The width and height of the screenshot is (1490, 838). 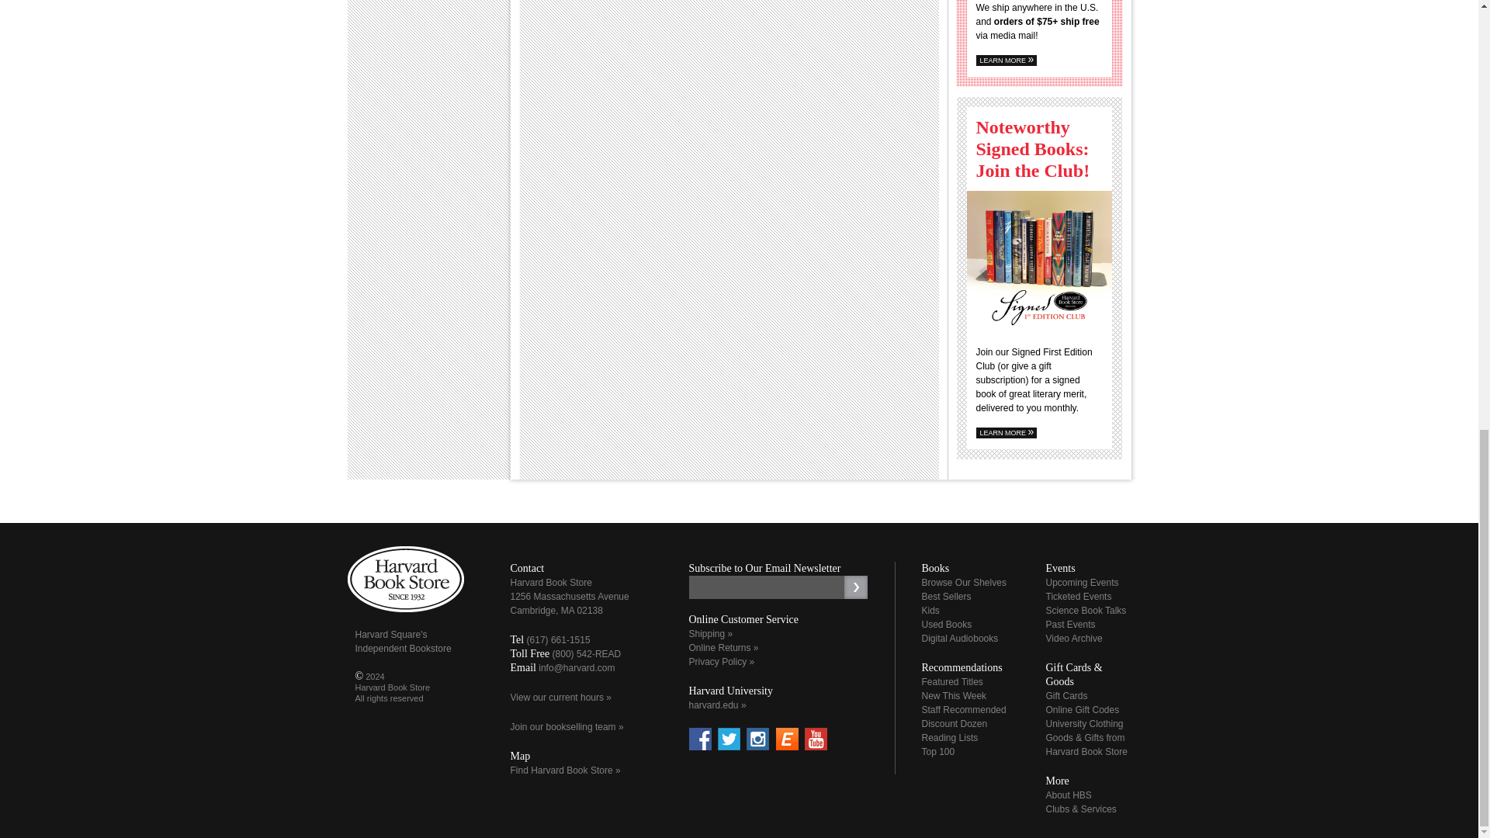 What do you see at coordinates (729, 739) in the screenshot?
I see `Twitter` at bounding box center [729, 739].